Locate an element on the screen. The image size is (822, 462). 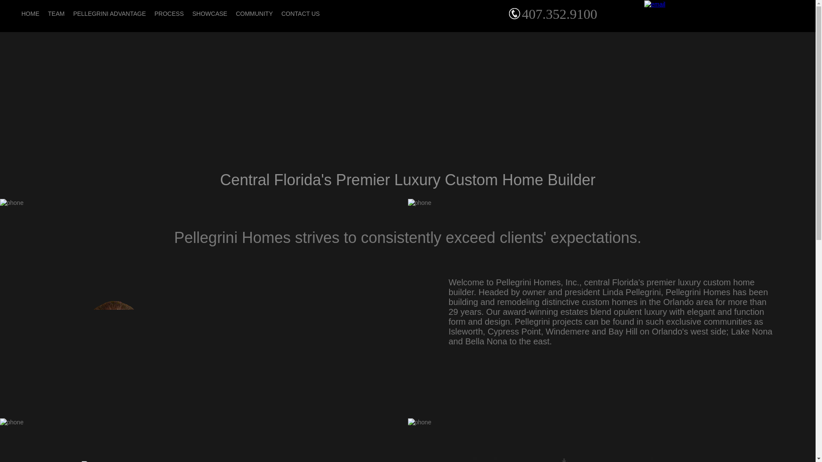
email is located at coordinates (655, 4).